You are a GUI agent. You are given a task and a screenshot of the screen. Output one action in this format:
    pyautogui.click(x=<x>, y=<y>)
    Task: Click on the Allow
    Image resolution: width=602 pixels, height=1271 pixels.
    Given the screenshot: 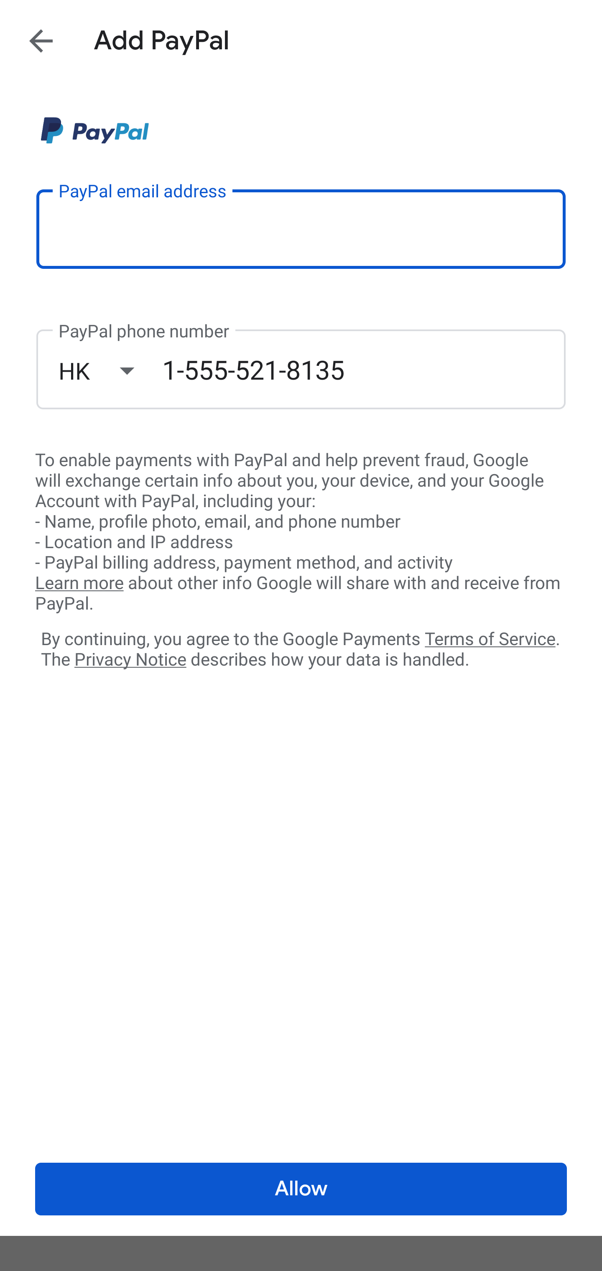 What is the action you would take?
    pyautogui.click(x=301, y=1189)
    